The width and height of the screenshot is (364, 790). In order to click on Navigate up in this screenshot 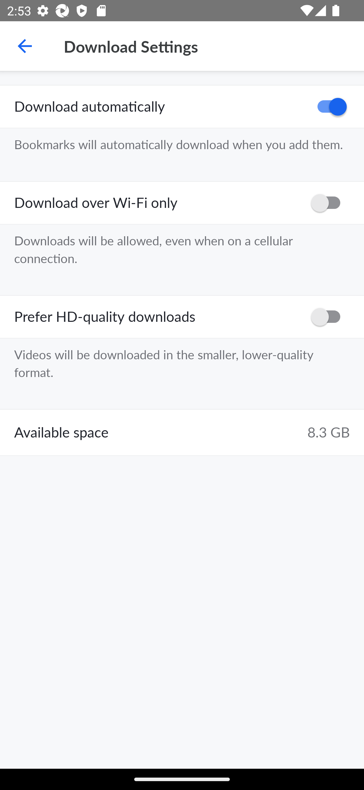, I will do `click(25, 46)`.